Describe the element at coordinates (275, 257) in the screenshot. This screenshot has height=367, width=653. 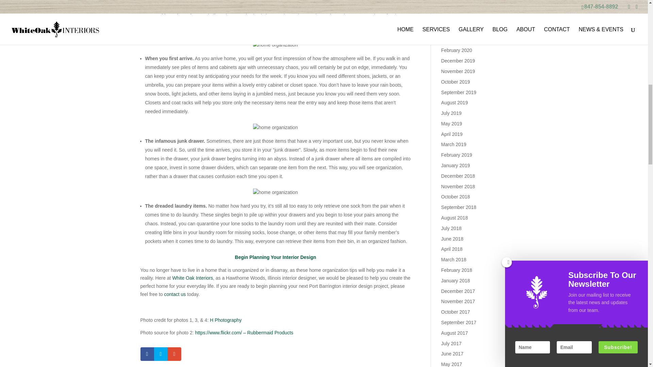
I see `Begin Planning Your Interior Design` at that location.